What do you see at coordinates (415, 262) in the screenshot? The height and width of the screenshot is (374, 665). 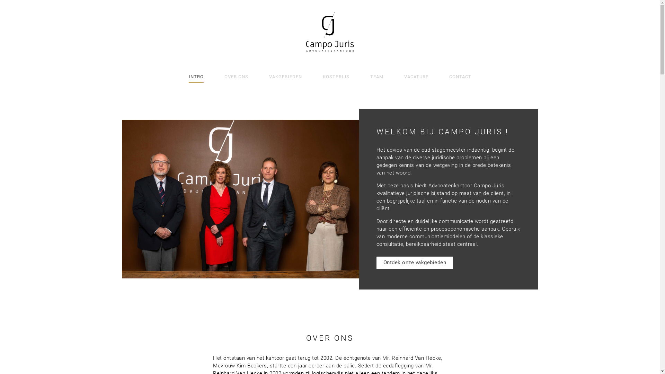 I see `Ontdek onze vakgebieden` at bounding box center [415, 262].